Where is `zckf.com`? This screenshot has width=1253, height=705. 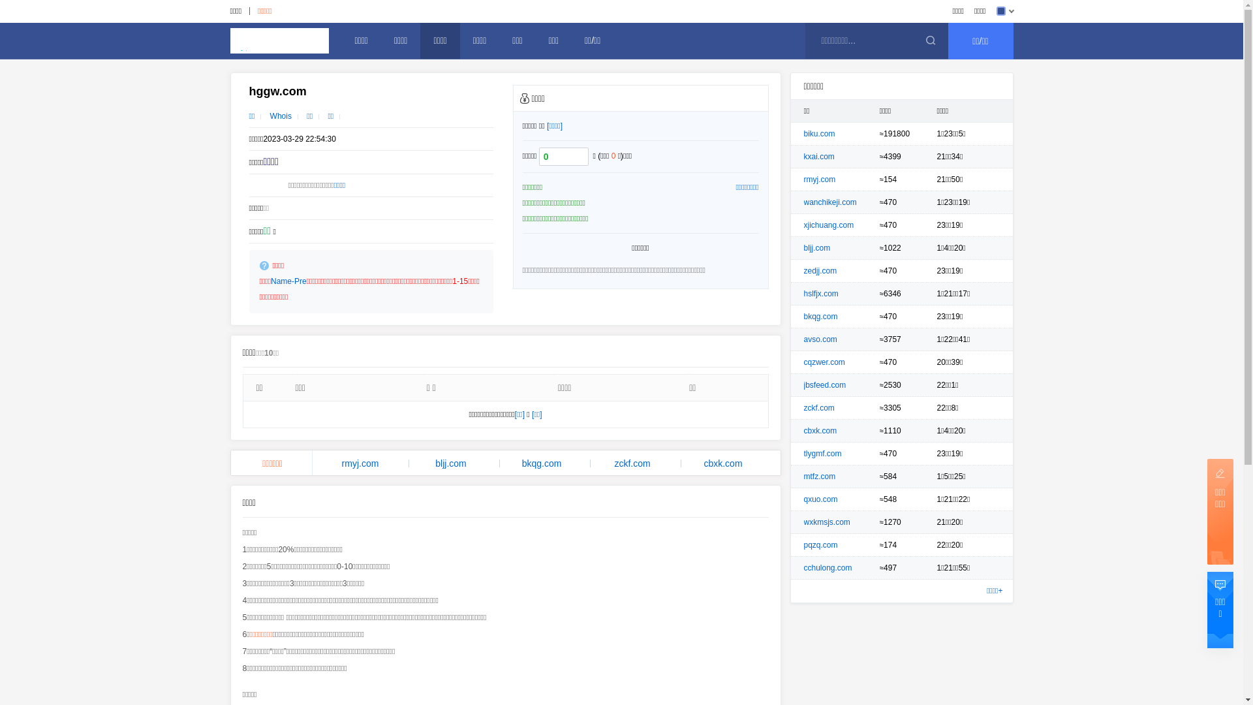
zckf.com is located at coordinates (633, 463).